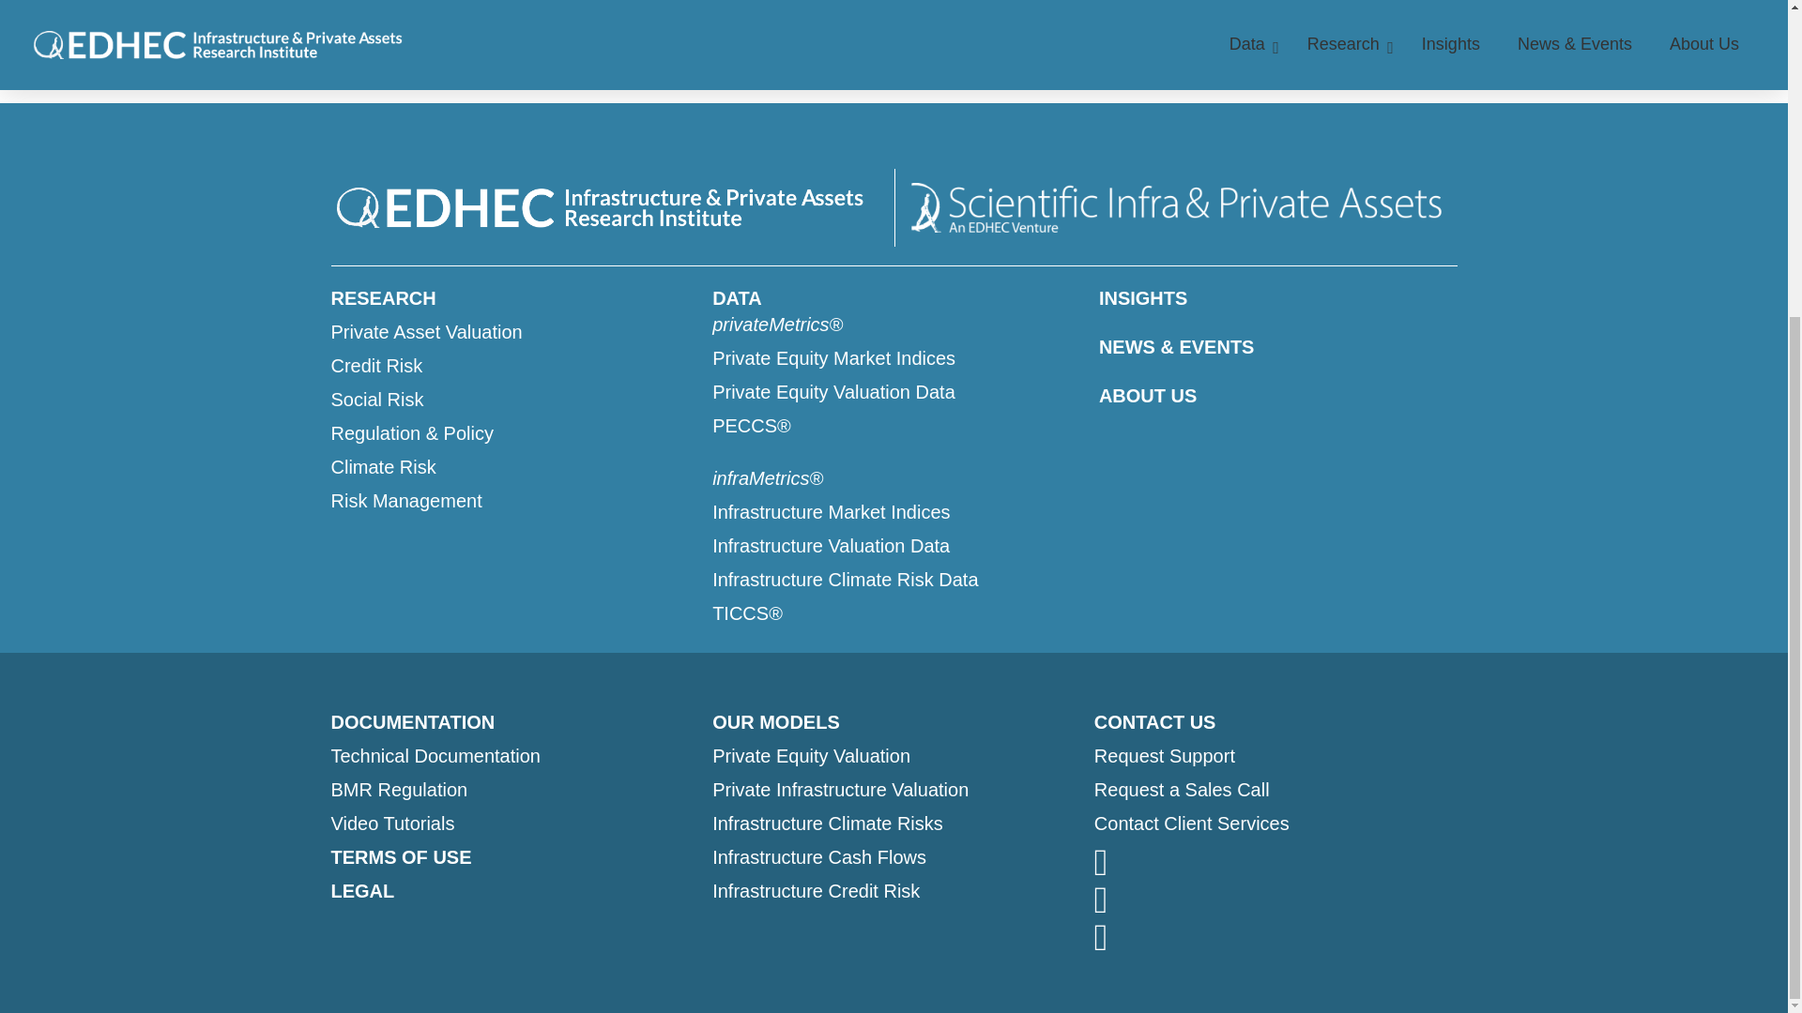 This screenshot has height=1013, width=1802. Describe the element at coordinates (1278, 297) in the screenshot. I see `INSIGHTS` at that location.